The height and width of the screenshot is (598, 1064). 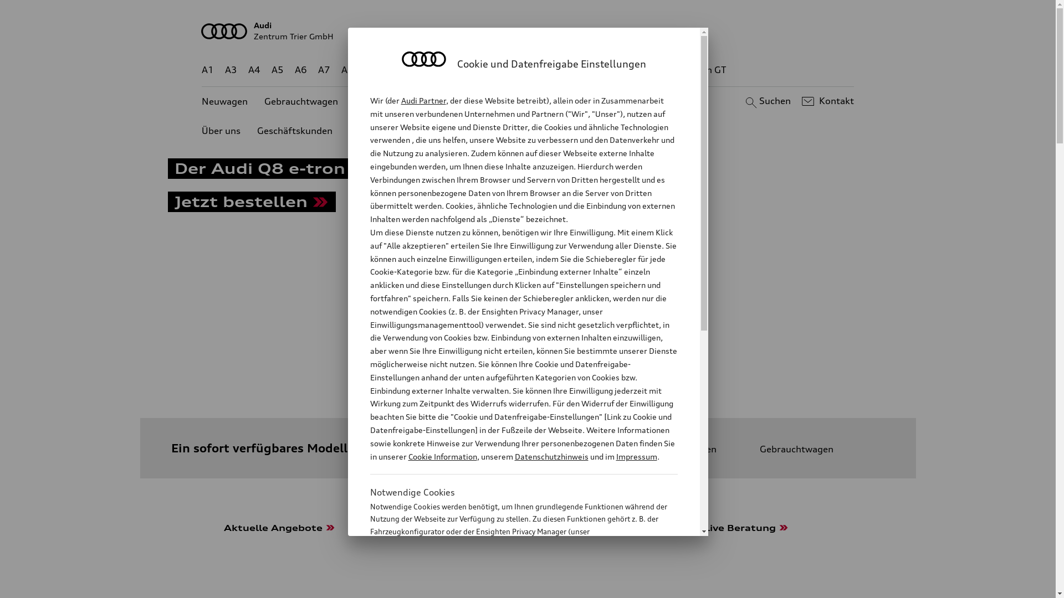 What do you see at coordinates (551, 456) in the screenshot?
I see `Datenschutzhinweis` at bounding box center [551, 456].